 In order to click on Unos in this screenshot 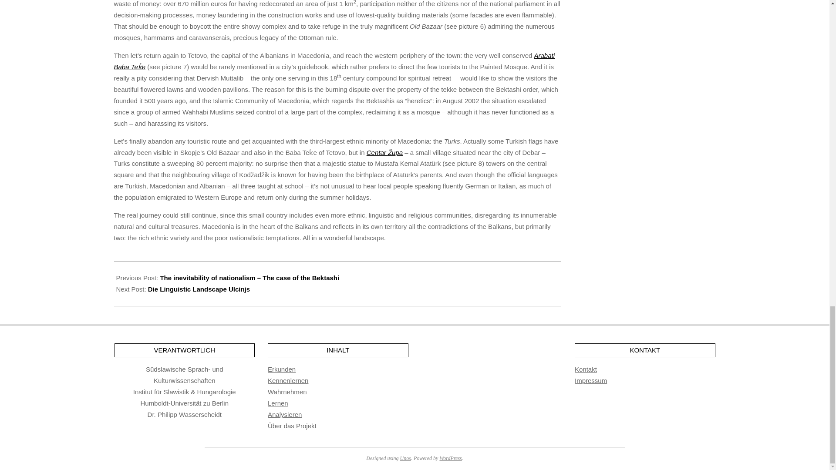, I will do `click(406, 458)`.